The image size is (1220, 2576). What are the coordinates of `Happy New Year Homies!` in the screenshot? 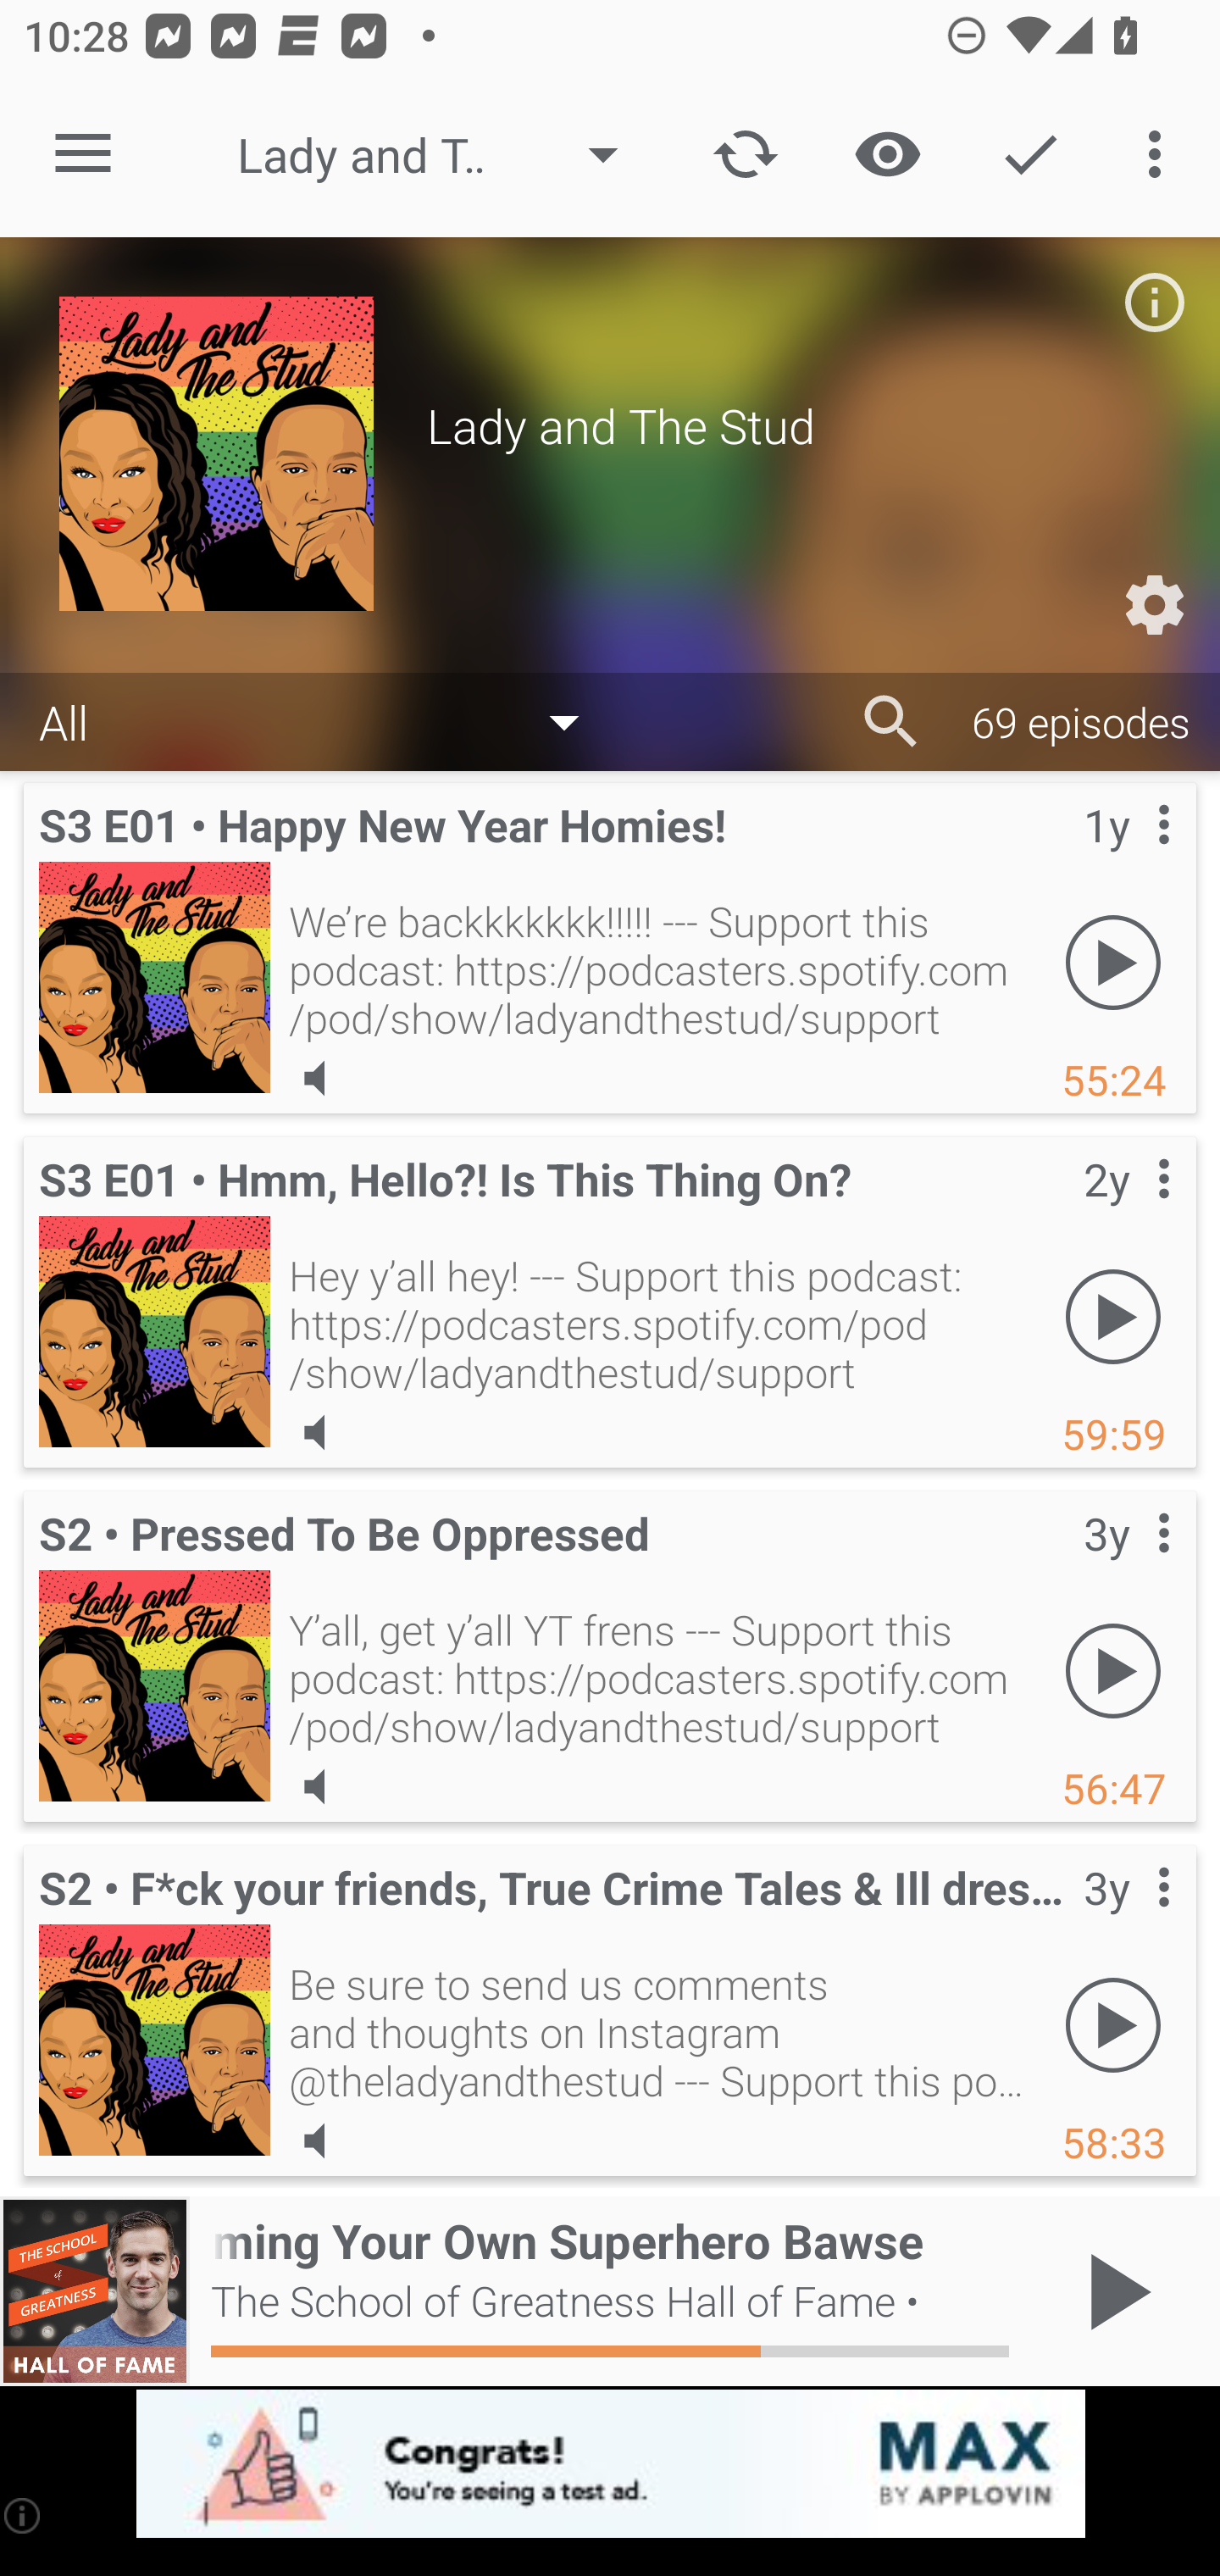 It's located at (154, 977).